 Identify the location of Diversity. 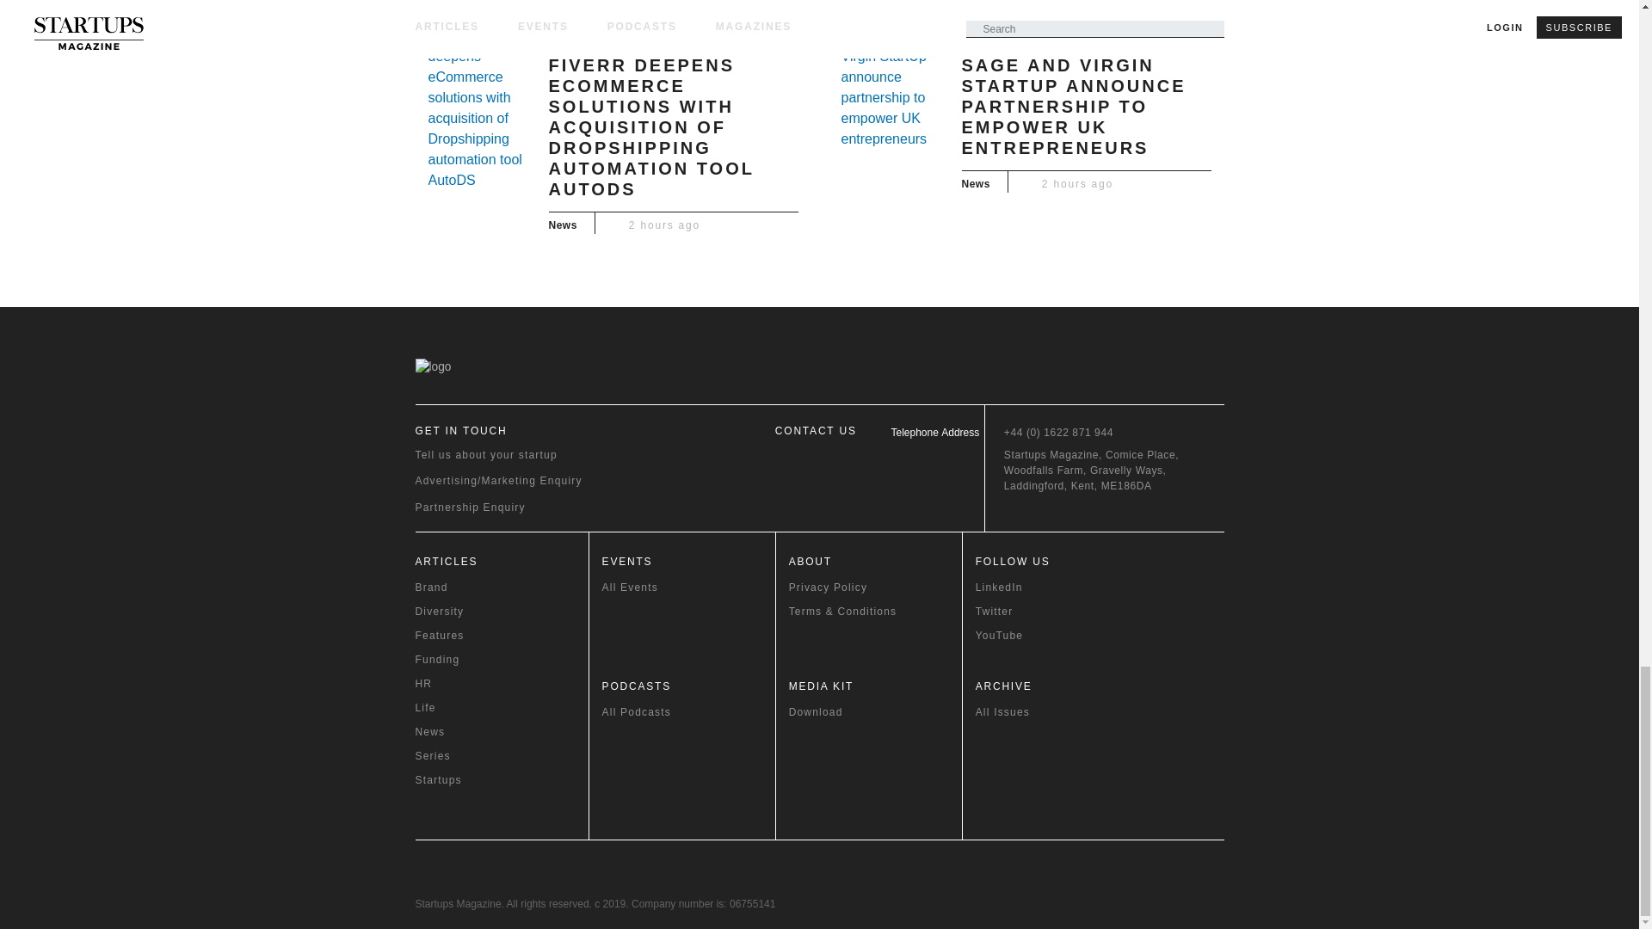
(501, 612).